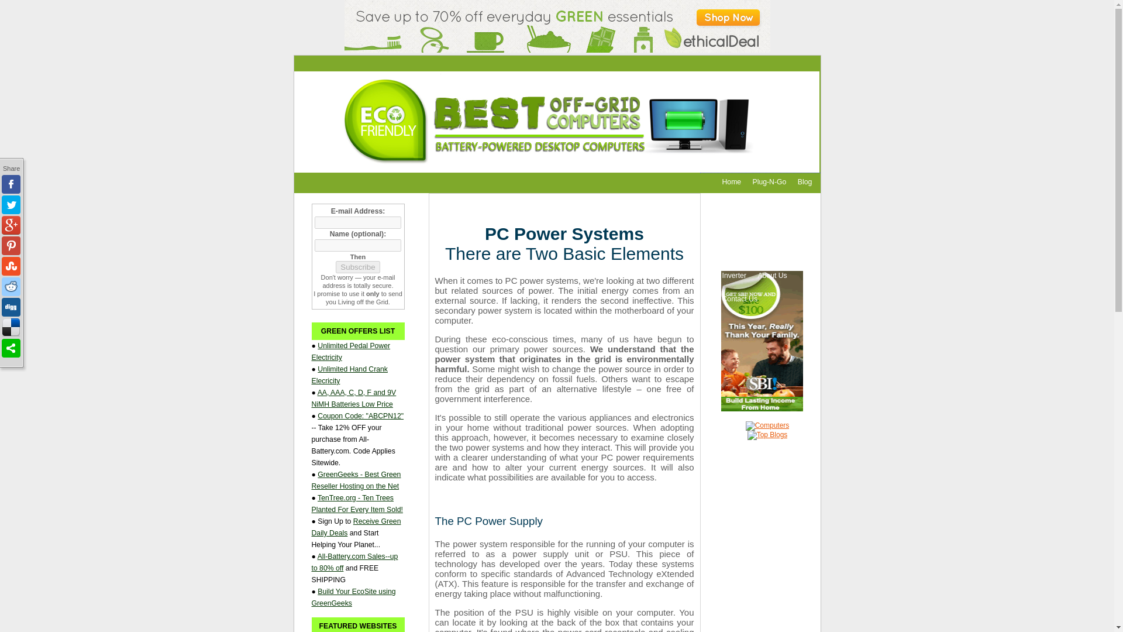 The width and height of the screenshot is (1123, 632). I want to click on The Switching Power of 12-volt Batteries, so click(753, 252).